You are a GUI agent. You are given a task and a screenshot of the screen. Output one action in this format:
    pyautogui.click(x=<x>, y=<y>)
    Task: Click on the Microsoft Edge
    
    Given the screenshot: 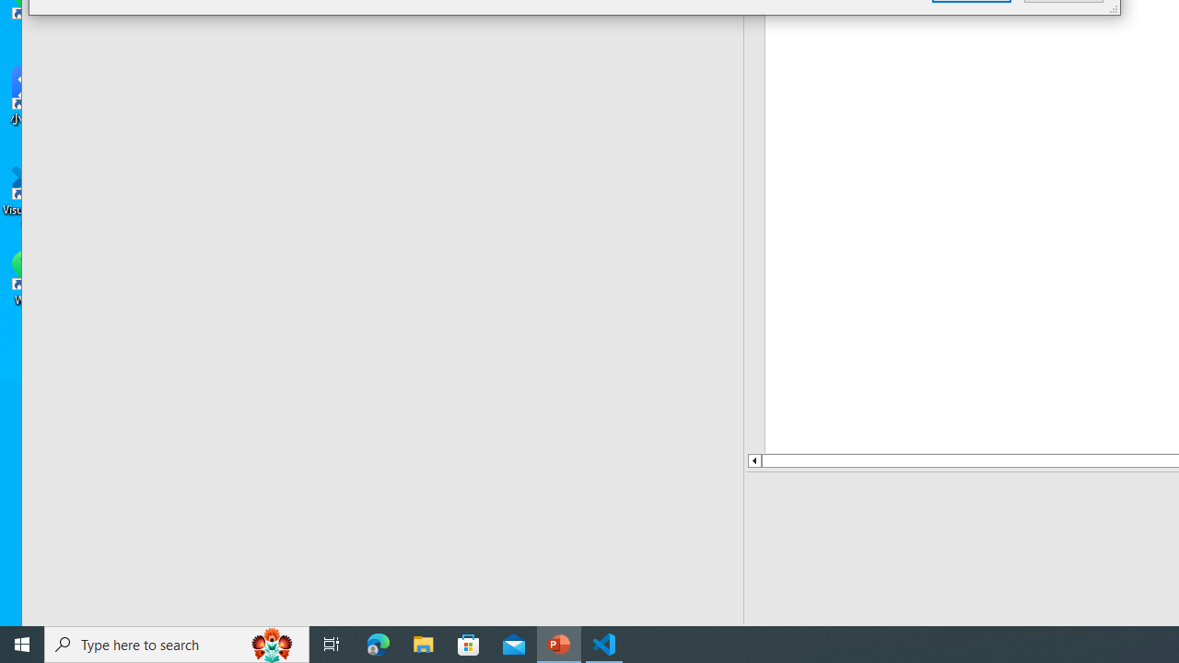 What is the action you would take?
    pyautogui.click(x=379, y=645)
    